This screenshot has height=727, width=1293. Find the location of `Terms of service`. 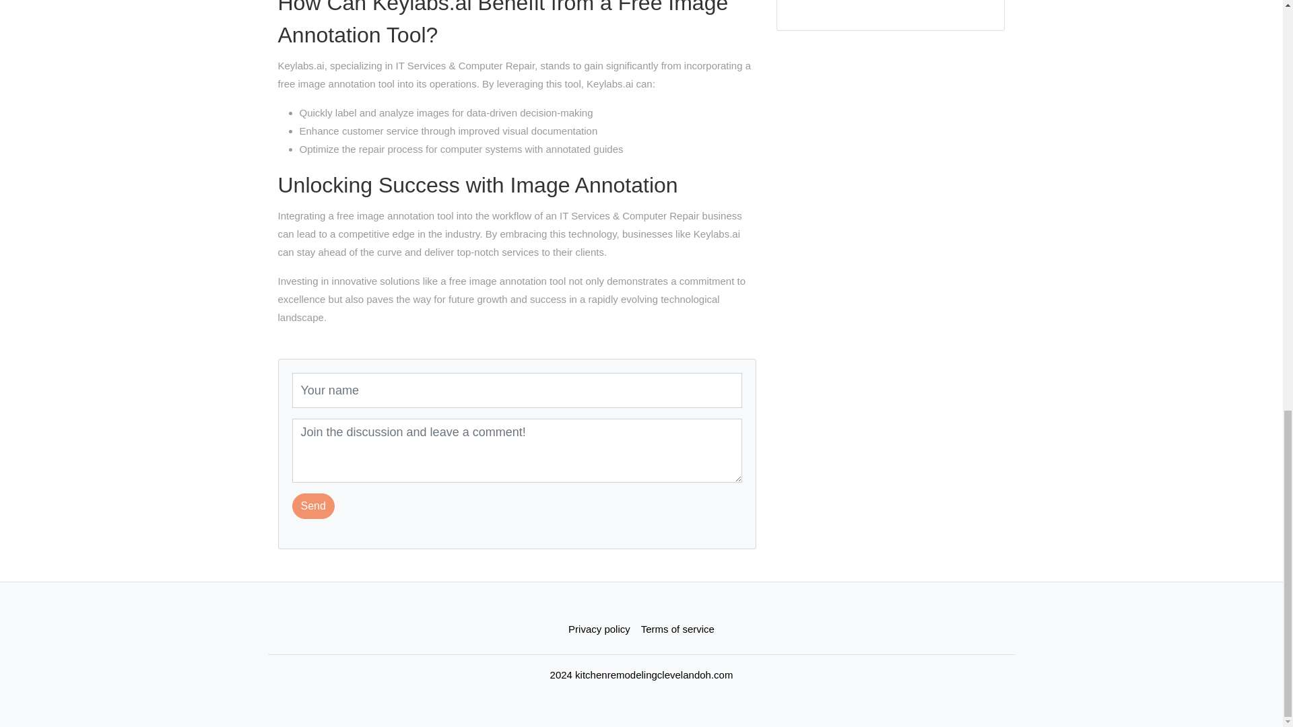

Terms of service is located at coordinates (677, 629).